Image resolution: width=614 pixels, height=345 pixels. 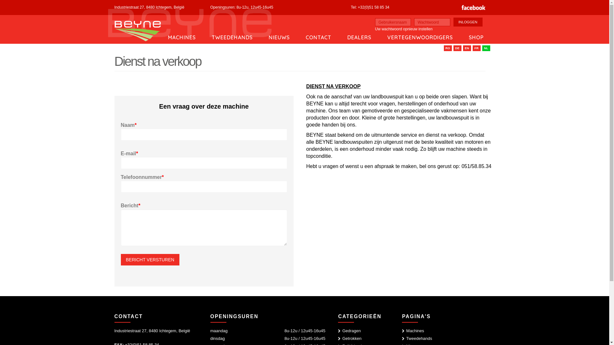 What do you see at coordinates (232, 35) in the screenshot?
I see `TWEEDEHANDS` at bounding box center [232, 35].